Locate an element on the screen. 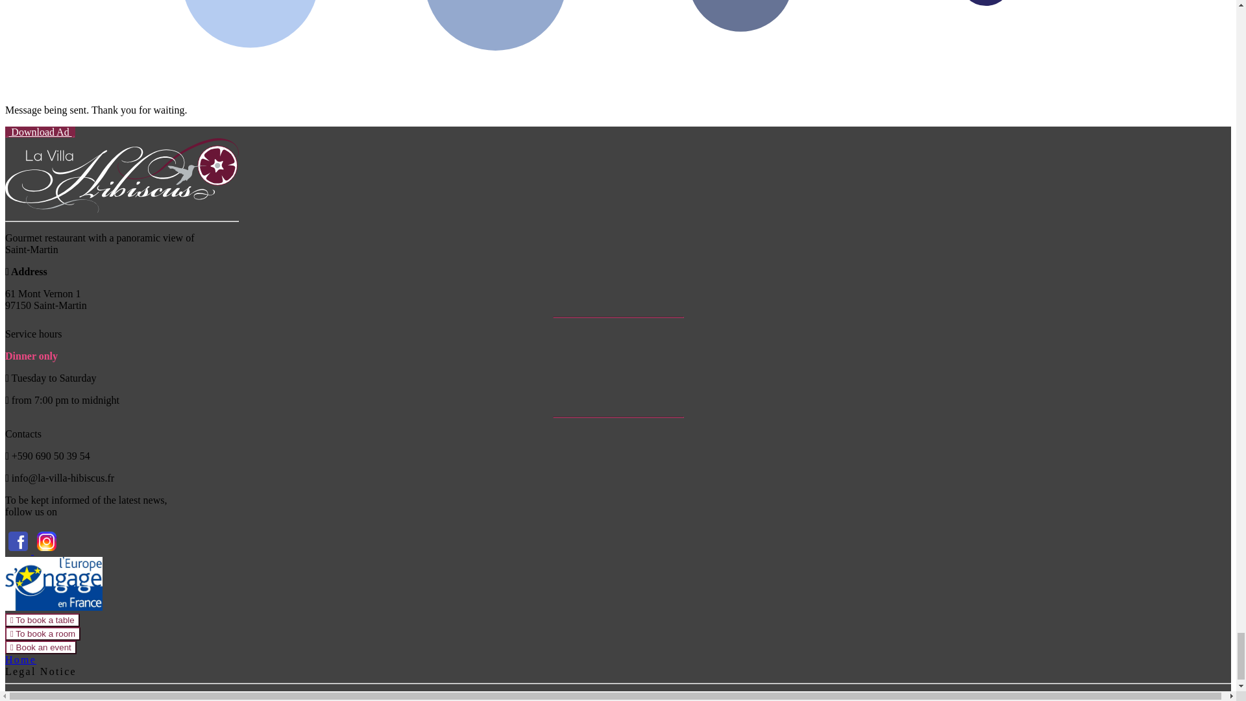 Image resolution: width=1246 pixels, height=701 pixels. Facebook is located at coordinates (19, 550).